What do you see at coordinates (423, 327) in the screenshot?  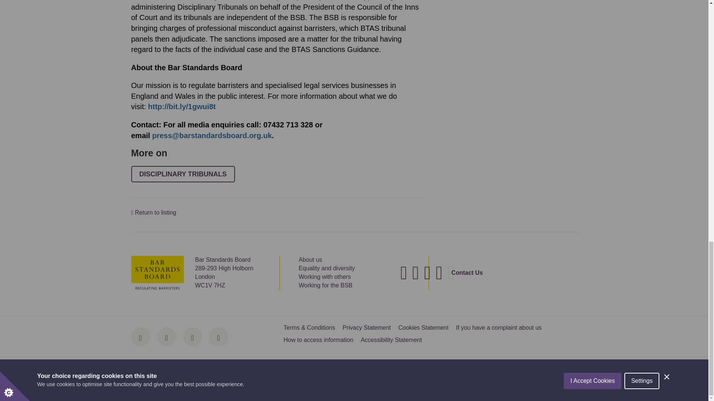 I see `Cookies Statement` at bounding box center [423, 327].